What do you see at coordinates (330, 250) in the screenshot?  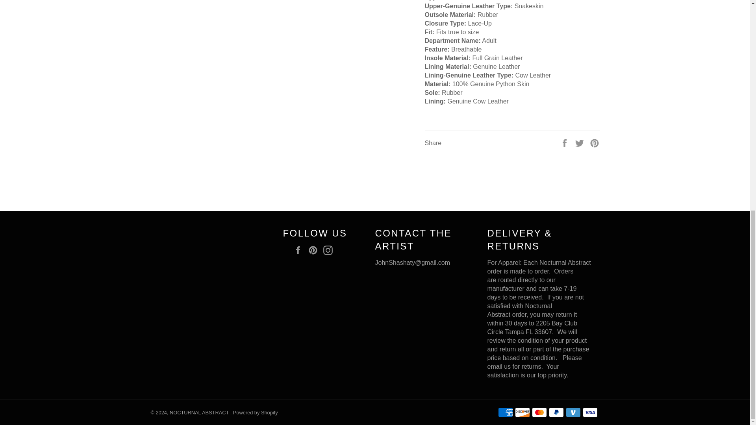 I see `NOCTURNAL ABSTRACT  on Instagram` at bounding box center [330, 250].